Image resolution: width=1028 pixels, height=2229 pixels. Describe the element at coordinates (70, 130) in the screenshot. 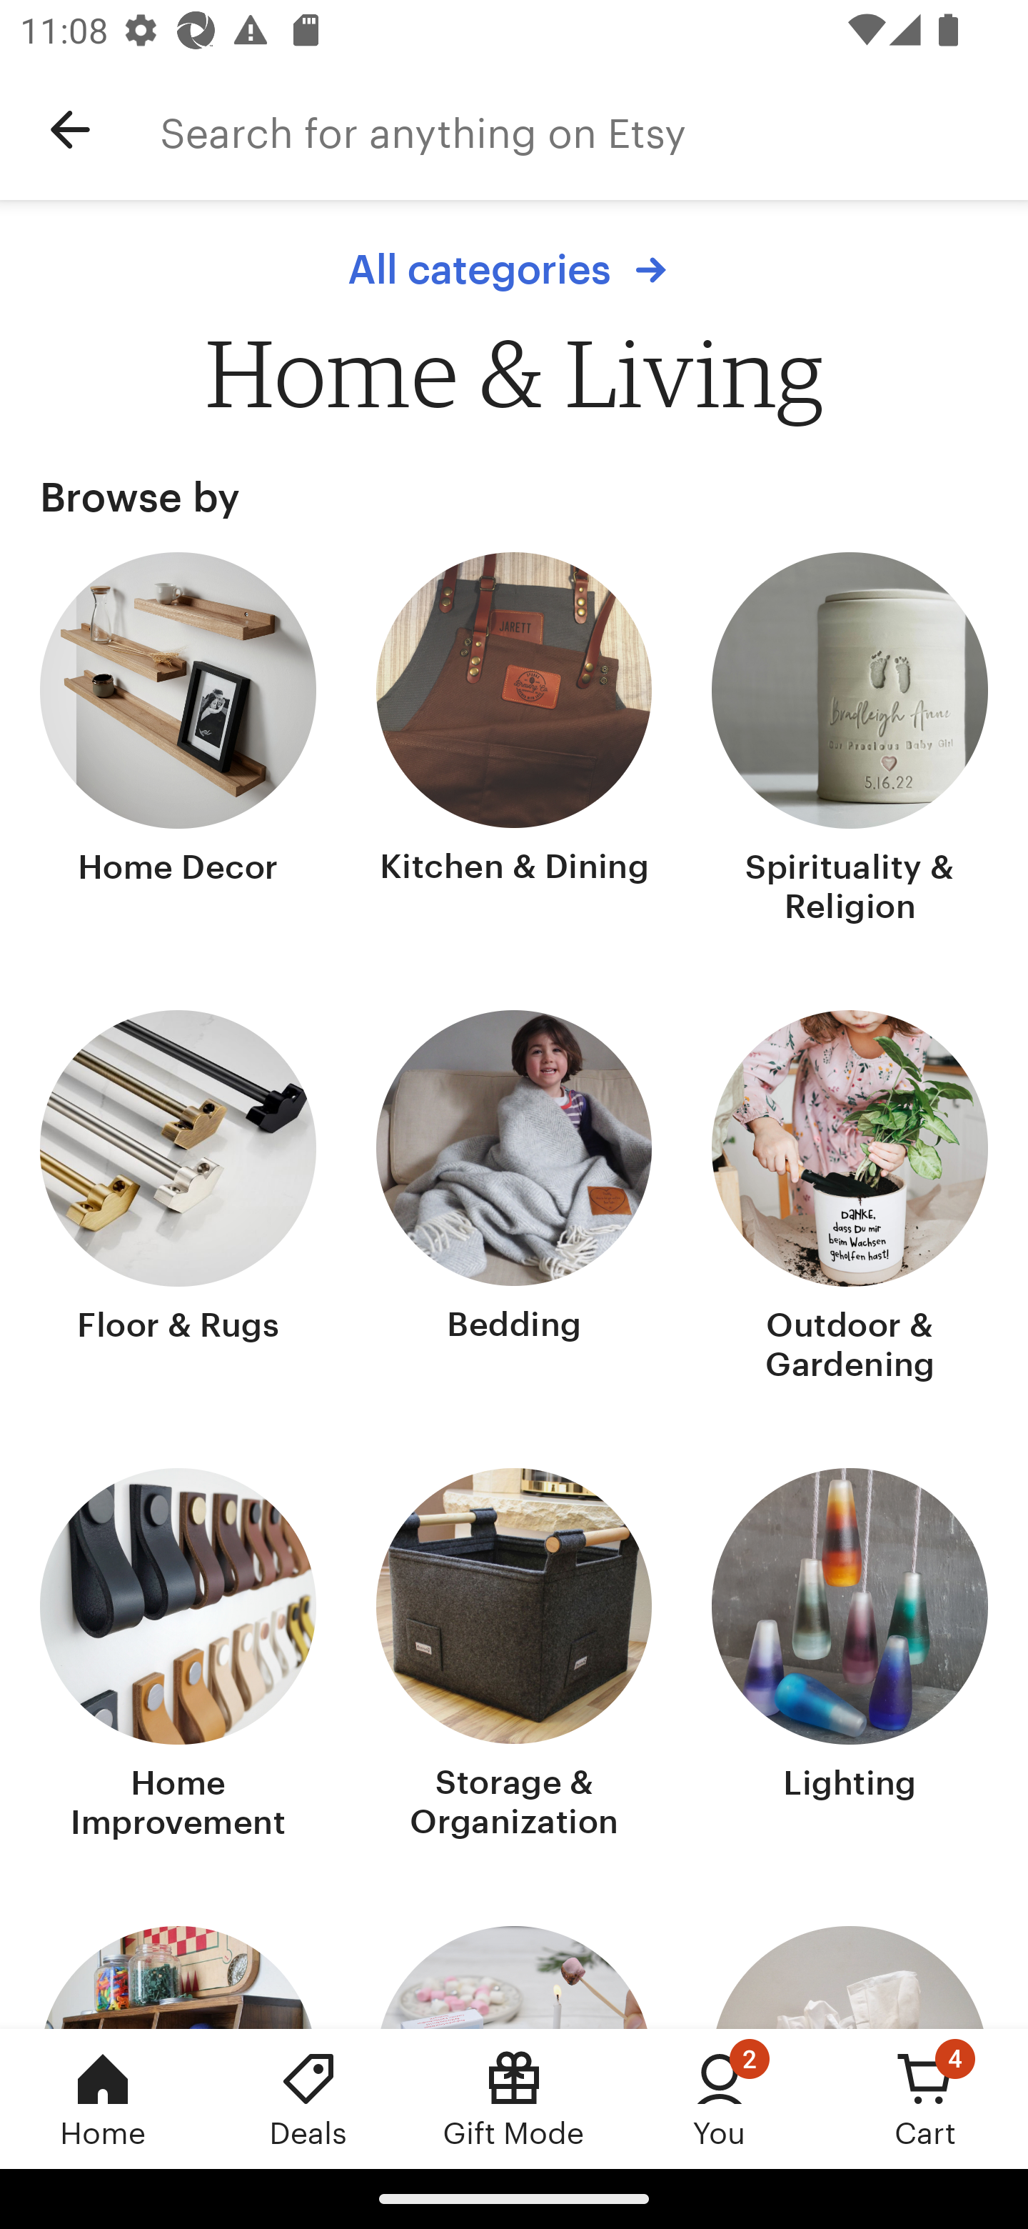

I see `Navigate up` at that location.